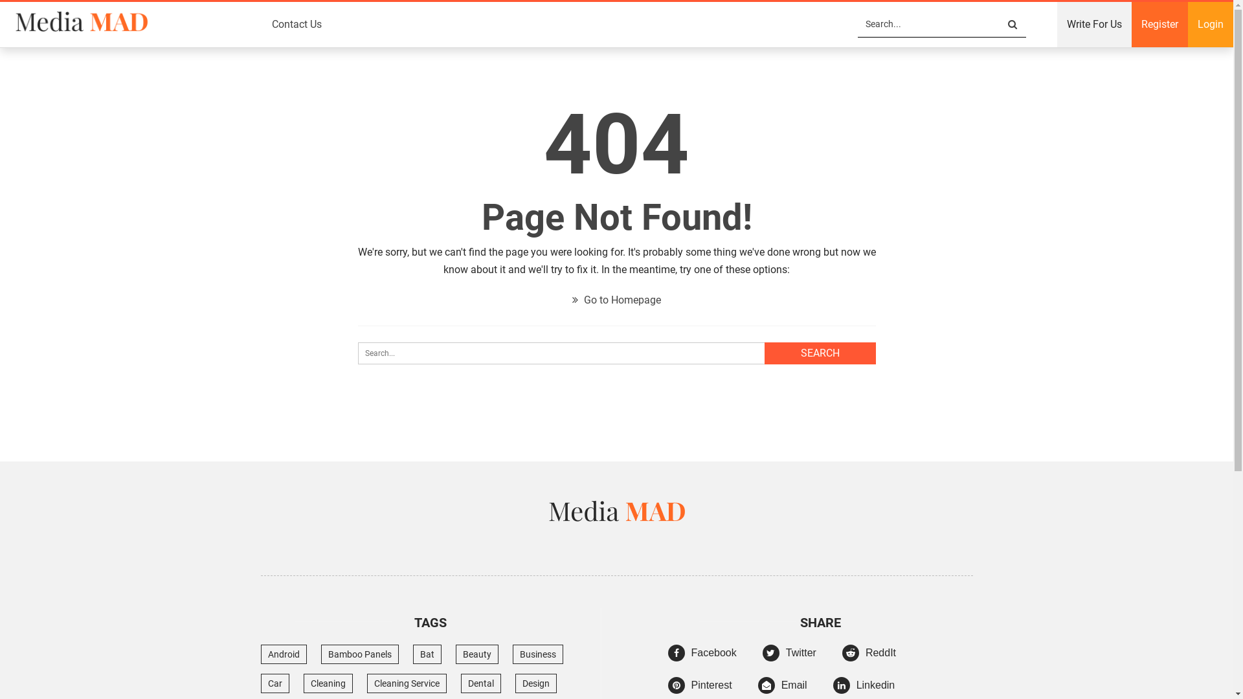  What do you see at coordinates (328, 683) in the screenshot?
I see `Cleaning` at bounding box center [328, 683].